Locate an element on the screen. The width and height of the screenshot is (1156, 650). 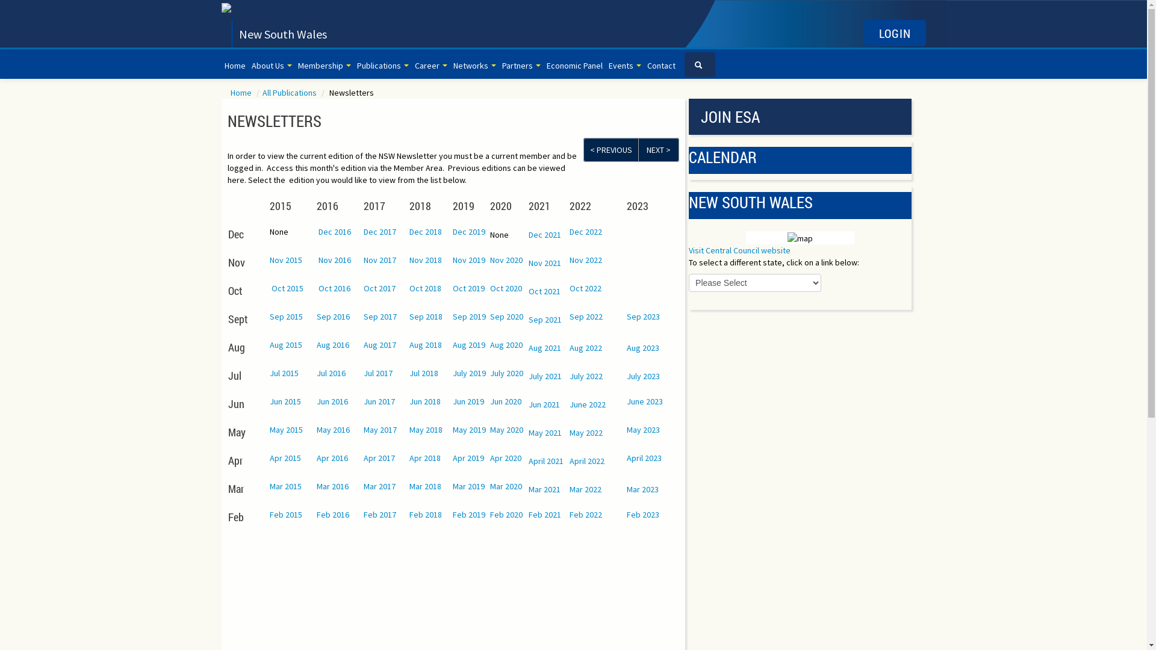
July 2023 is located at coordinates (643, 376).